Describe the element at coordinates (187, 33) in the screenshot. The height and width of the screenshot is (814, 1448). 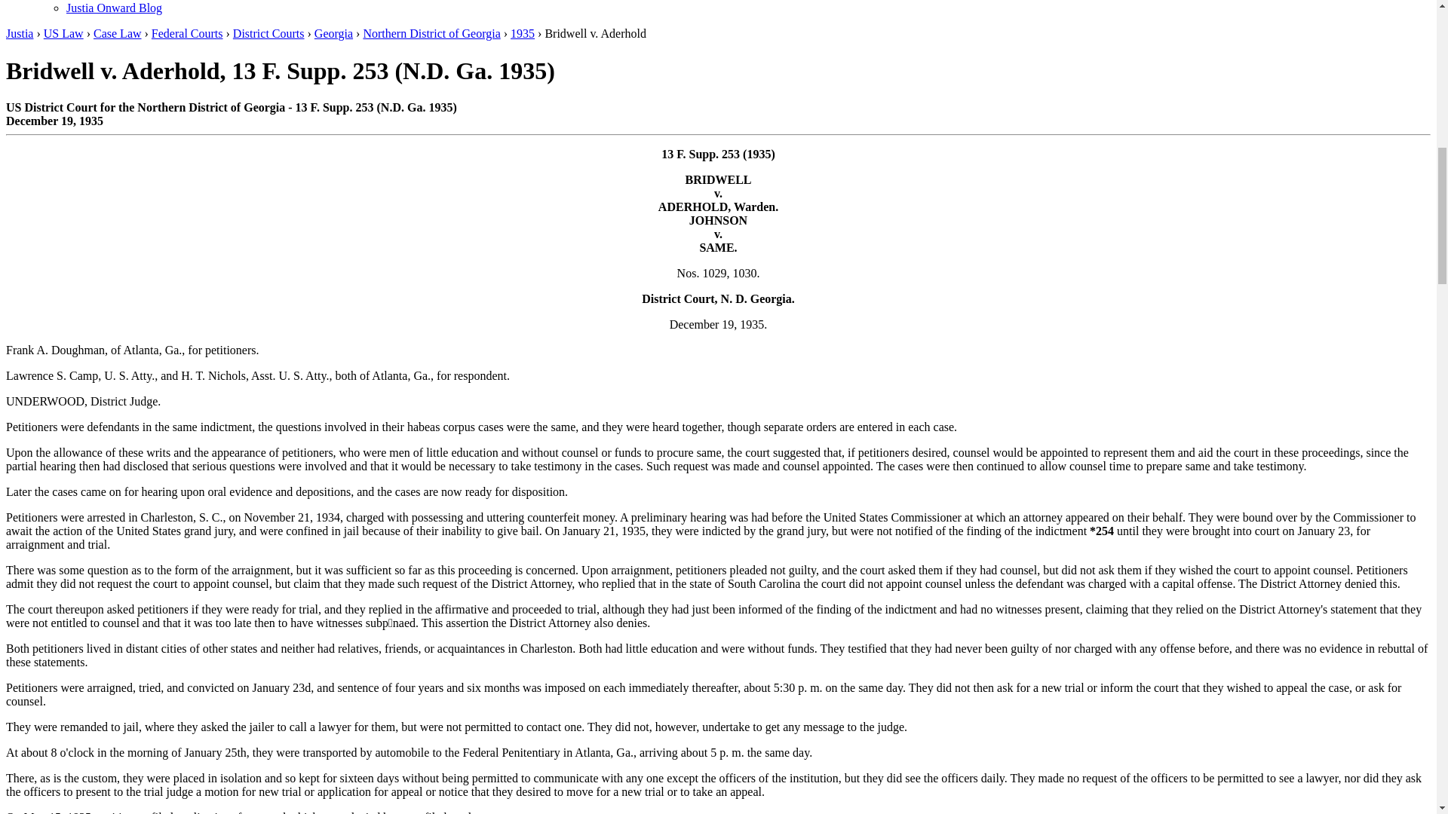
I see `Federal Courts` at that location.